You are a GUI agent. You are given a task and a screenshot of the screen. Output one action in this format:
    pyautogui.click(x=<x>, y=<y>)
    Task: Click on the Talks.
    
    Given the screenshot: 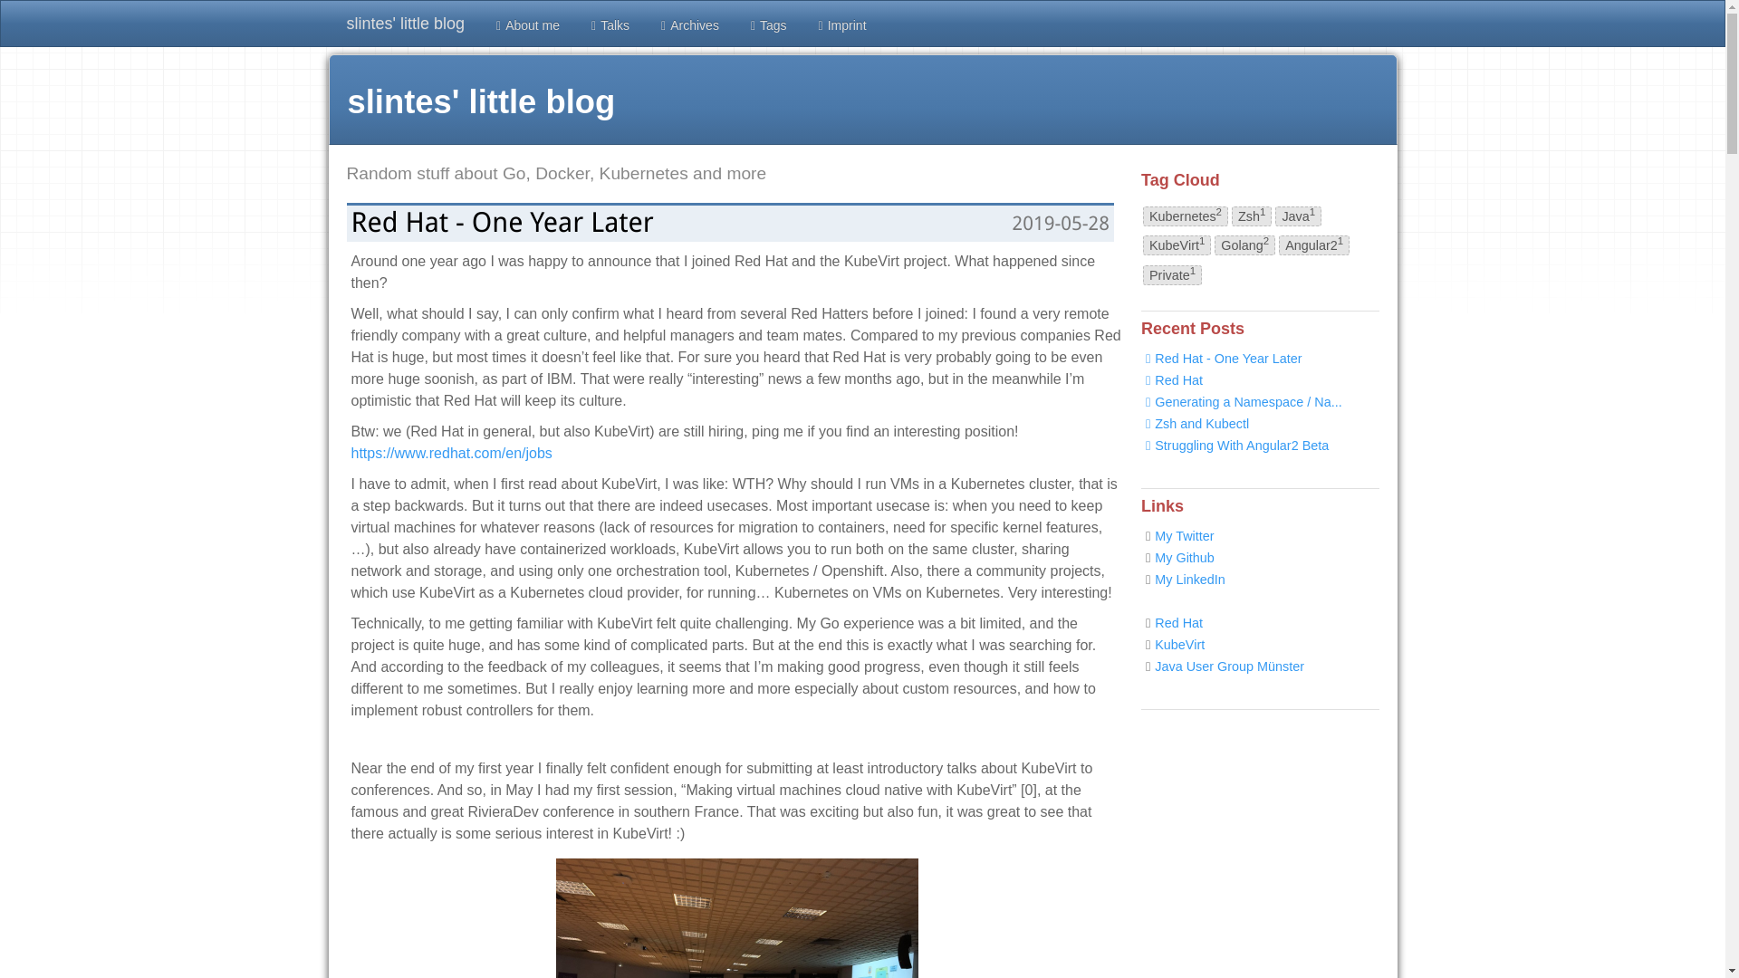 What is the action you would take?
    pyautogui.click(x=609, y=24)
    